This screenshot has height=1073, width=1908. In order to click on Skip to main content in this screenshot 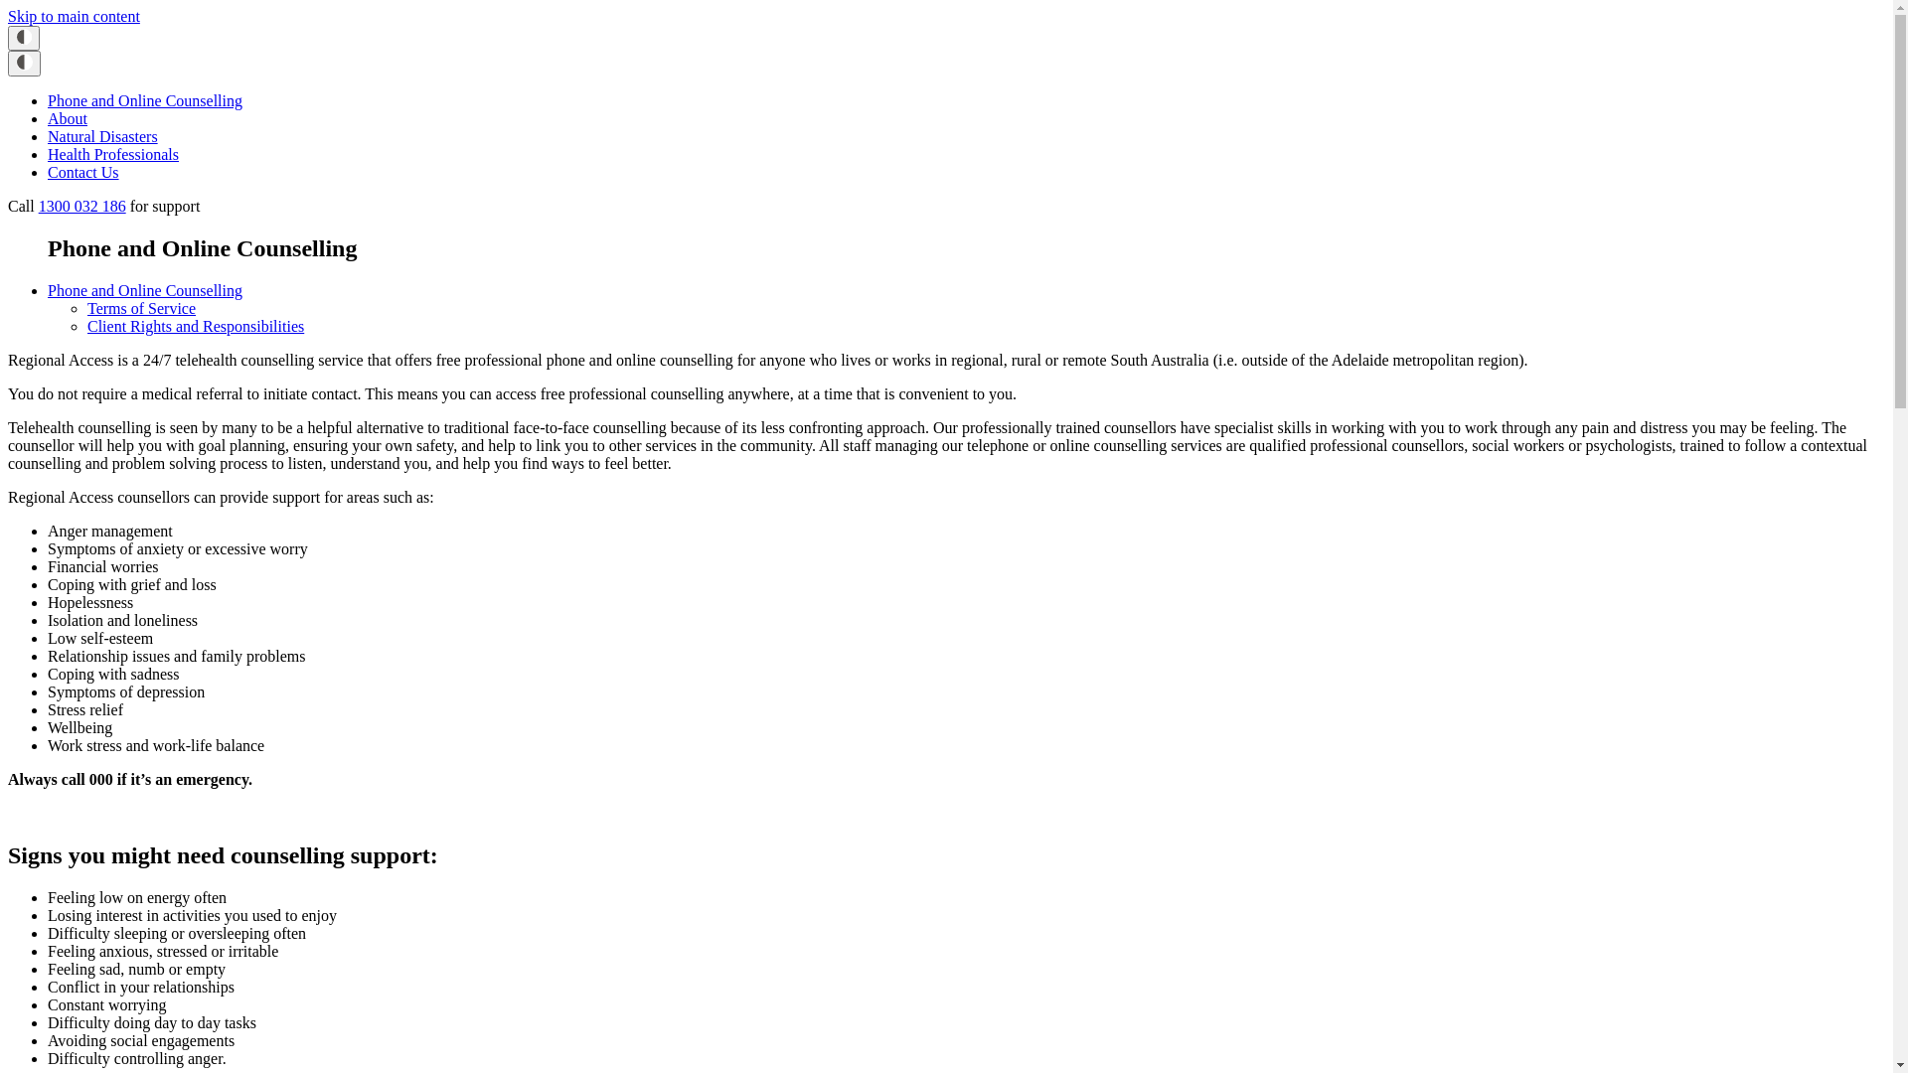, I will do `click(74, 16)`.